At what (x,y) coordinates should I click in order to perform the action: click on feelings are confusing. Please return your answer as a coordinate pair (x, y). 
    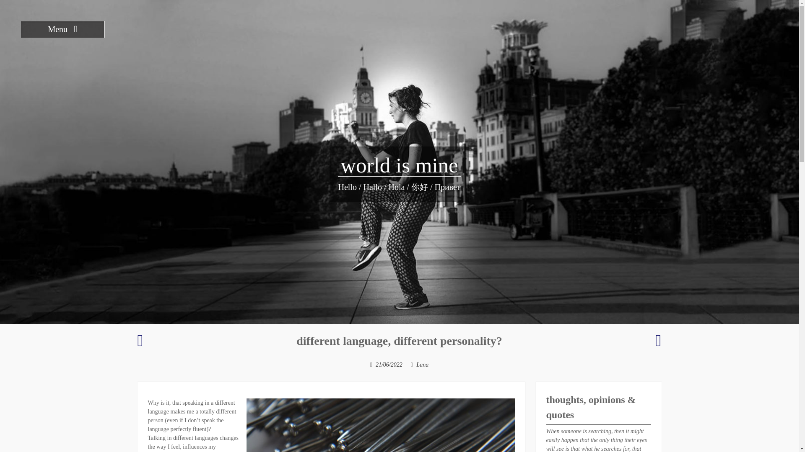
    Looking at the image, I should click on (658, 344).